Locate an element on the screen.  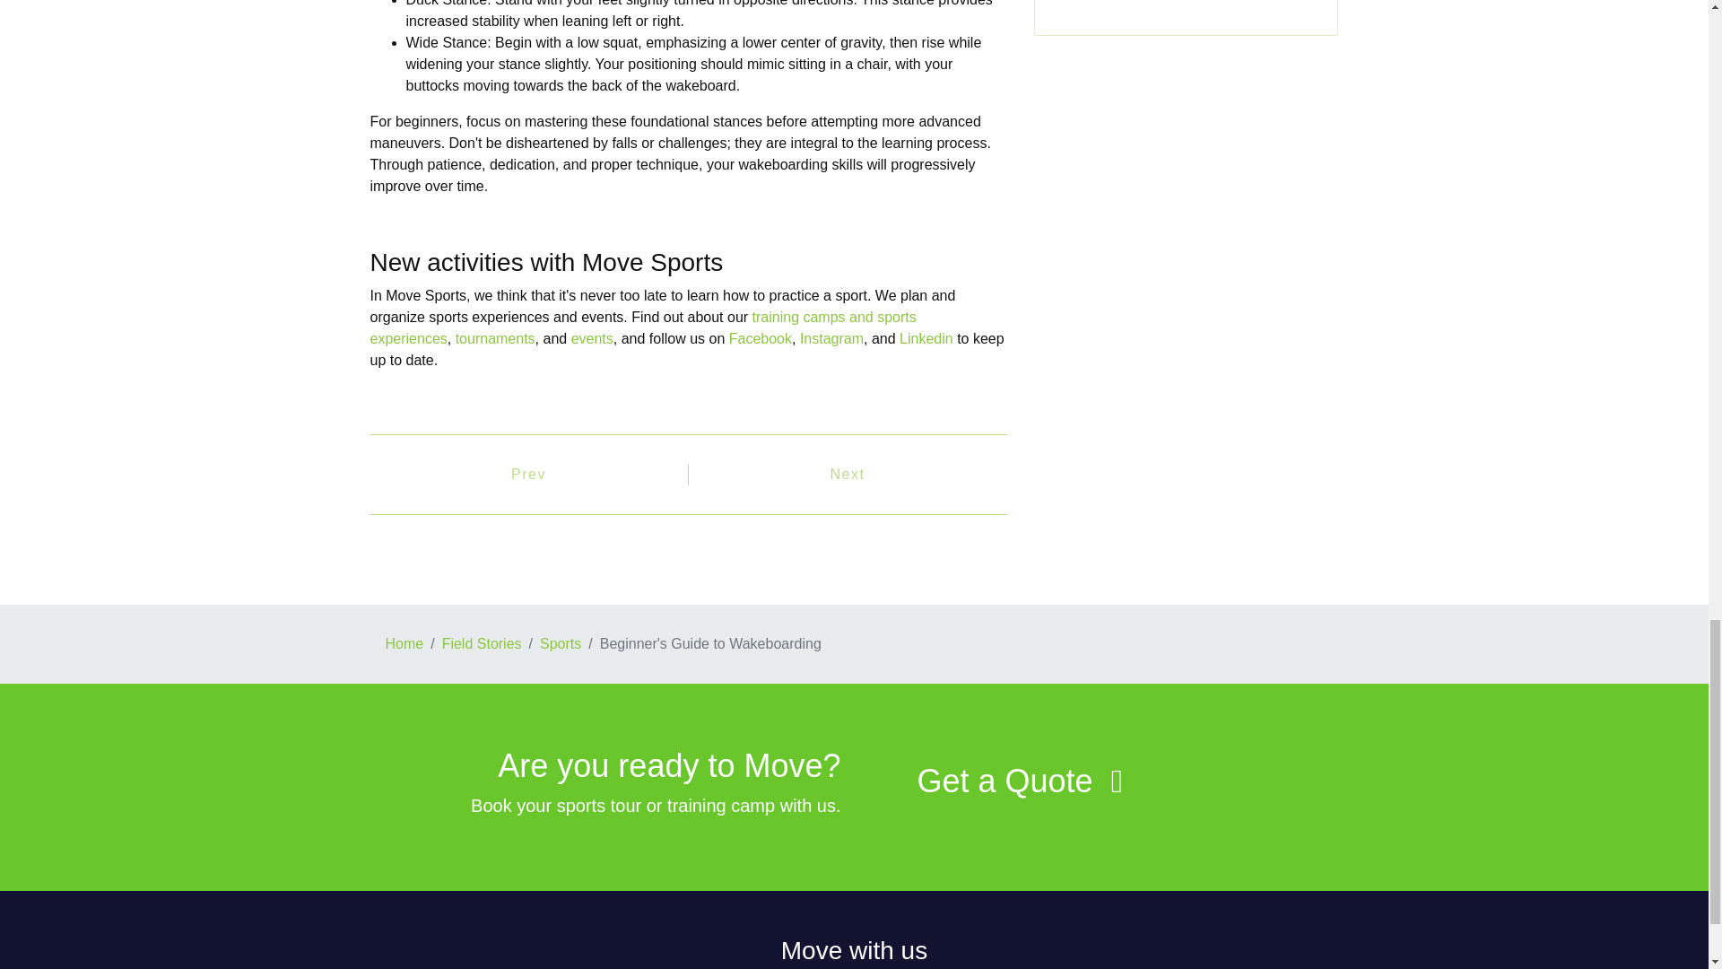
Prev is located at coordinates (528, 475).